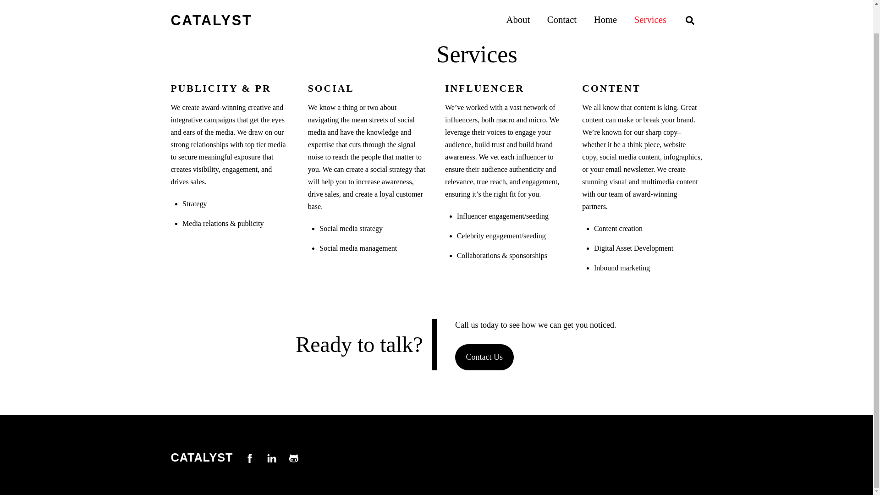 The width and height of the screenshot is (880, 495). What do you see at coordinates (202, 457) in the screenshot?
I see `catalyst` at bounding box center [202, 457].